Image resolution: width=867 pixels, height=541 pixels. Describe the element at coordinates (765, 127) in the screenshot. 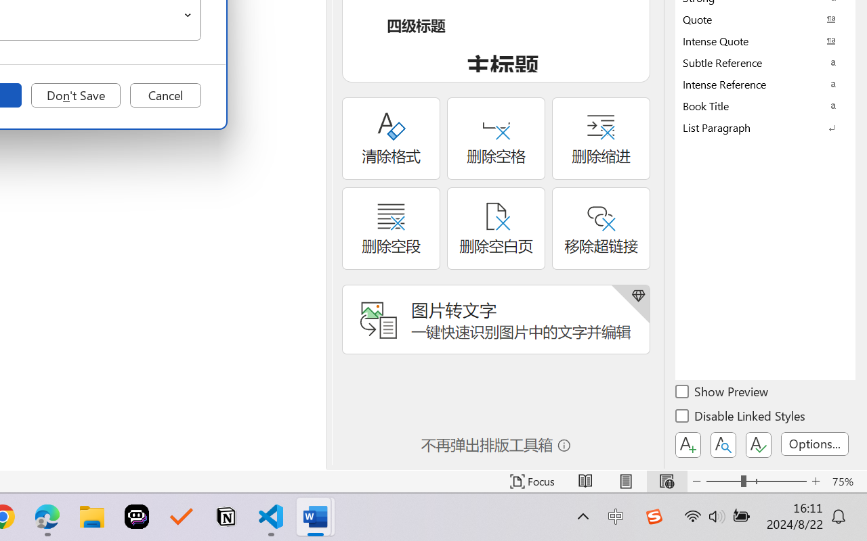

I see `List Paragraph` at that location.